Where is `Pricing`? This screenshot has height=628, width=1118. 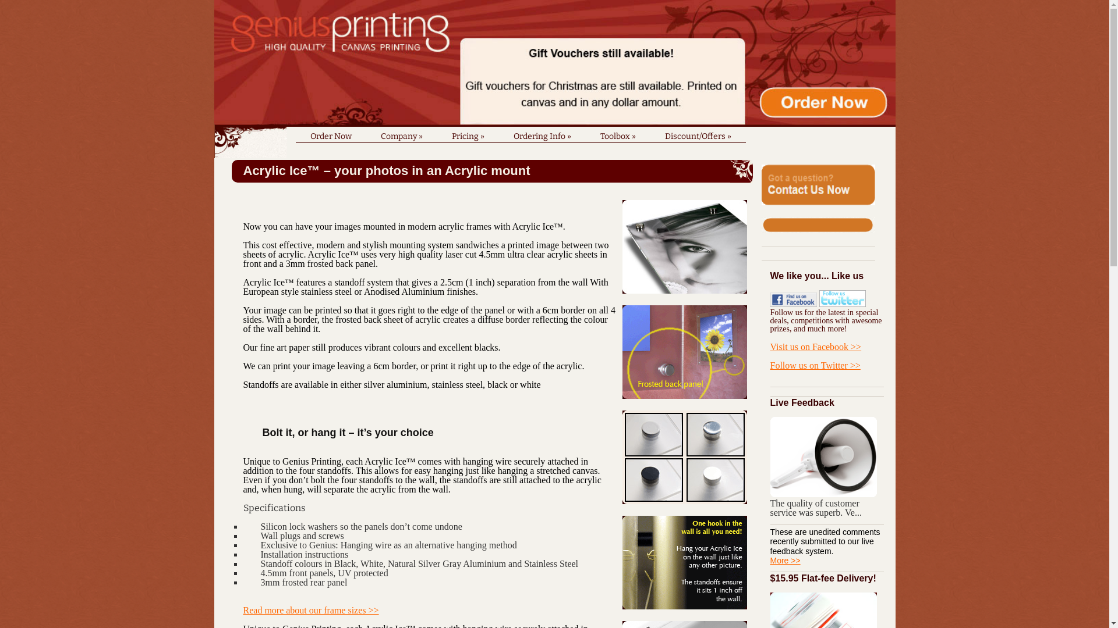
Pricing is located at coordinates (468, 133).